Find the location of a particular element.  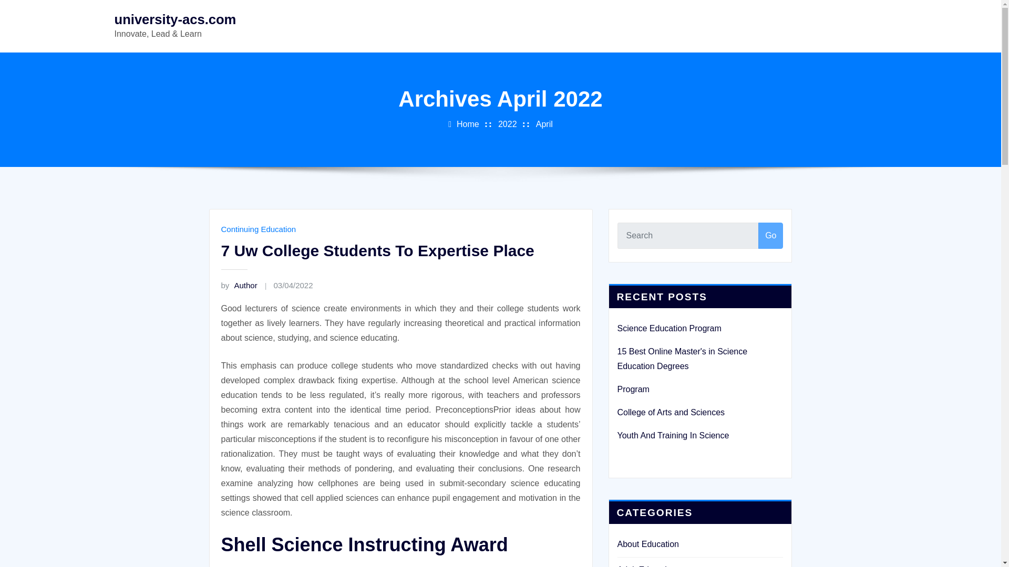

College of Arts and Sciences is located at coordinates (671, 412).